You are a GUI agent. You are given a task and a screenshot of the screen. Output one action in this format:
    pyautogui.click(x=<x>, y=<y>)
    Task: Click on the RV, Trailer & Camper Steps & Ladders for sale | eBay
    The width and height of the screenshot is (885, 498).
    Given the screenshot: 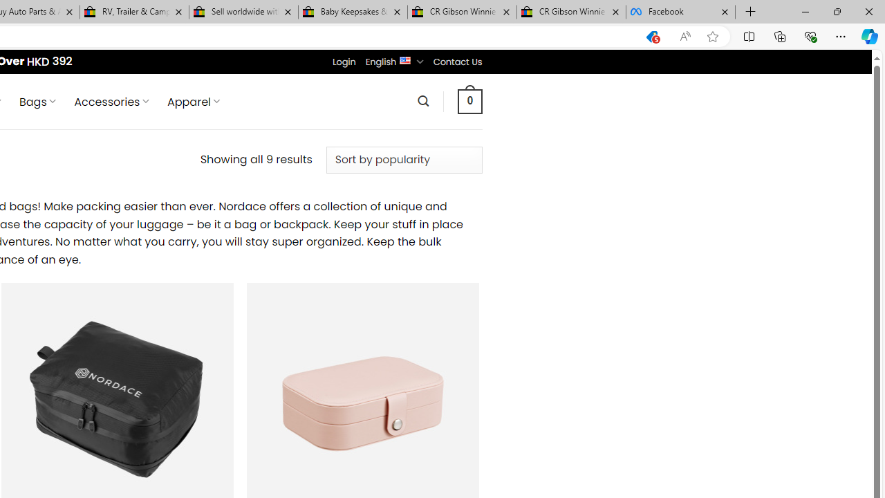 What is the action you would take?
    pyautogui.click(x=134, y=12)
    